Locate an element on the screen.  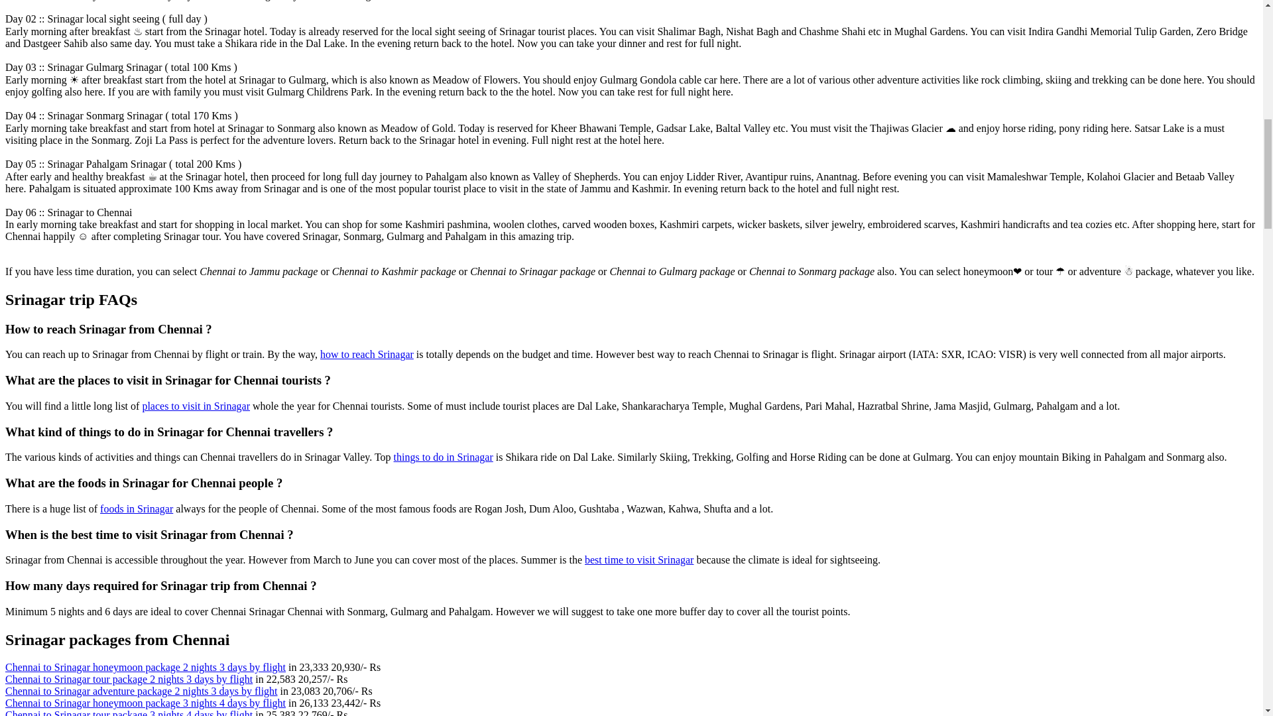
places to visit in Srinagar is located at coordinates (195, 406).